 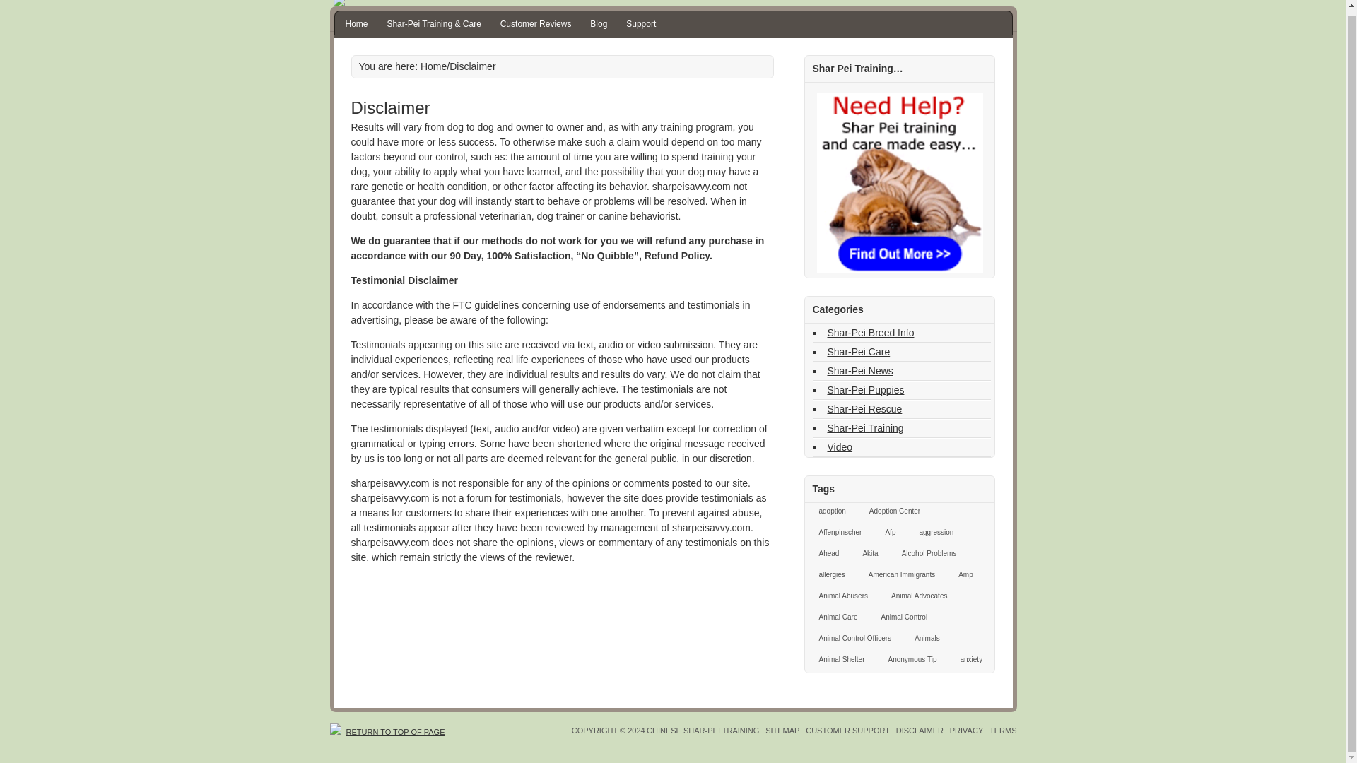 I want to click on Animal Care, so click(x=834, y=617).